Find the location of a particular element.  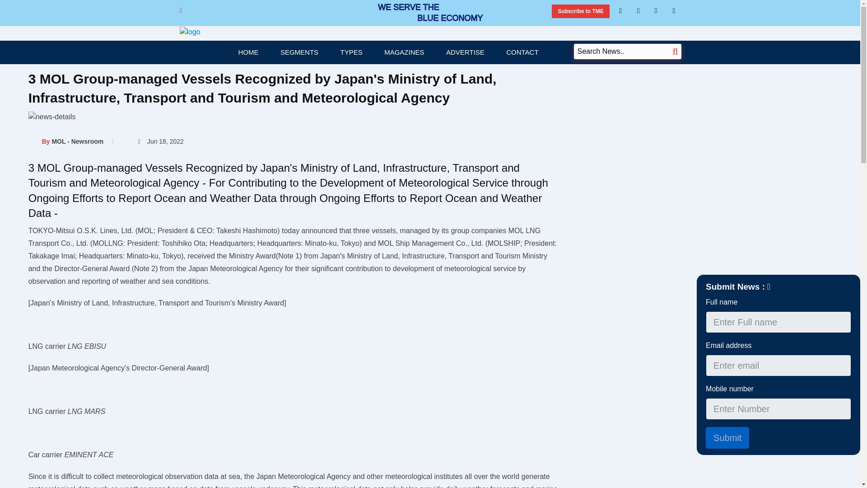

SEGMENTS is located at coordinates (299, 52).